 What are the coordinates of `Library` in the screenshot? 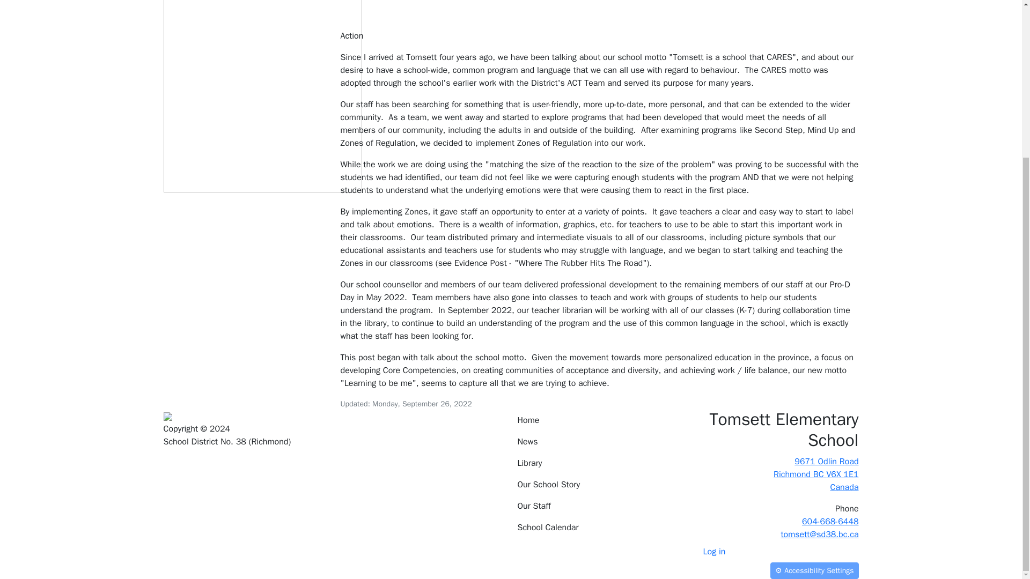 It's located at (262, 63).